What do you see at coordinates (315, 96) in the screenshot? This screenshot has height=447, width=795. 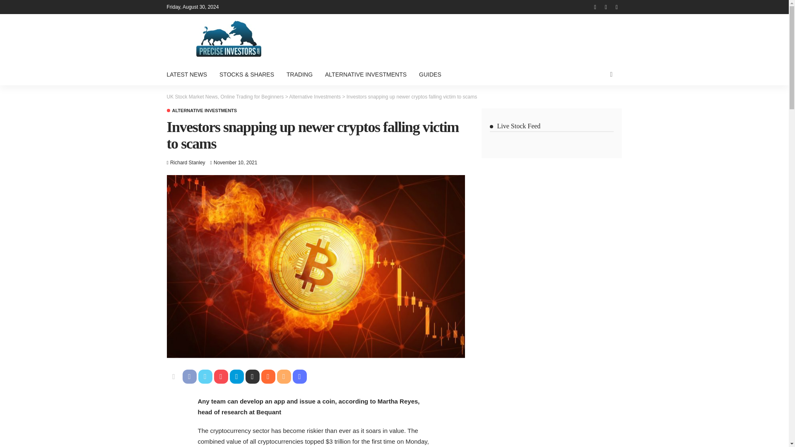 I see `Alternative Investments` at bounding box center [315, 96].